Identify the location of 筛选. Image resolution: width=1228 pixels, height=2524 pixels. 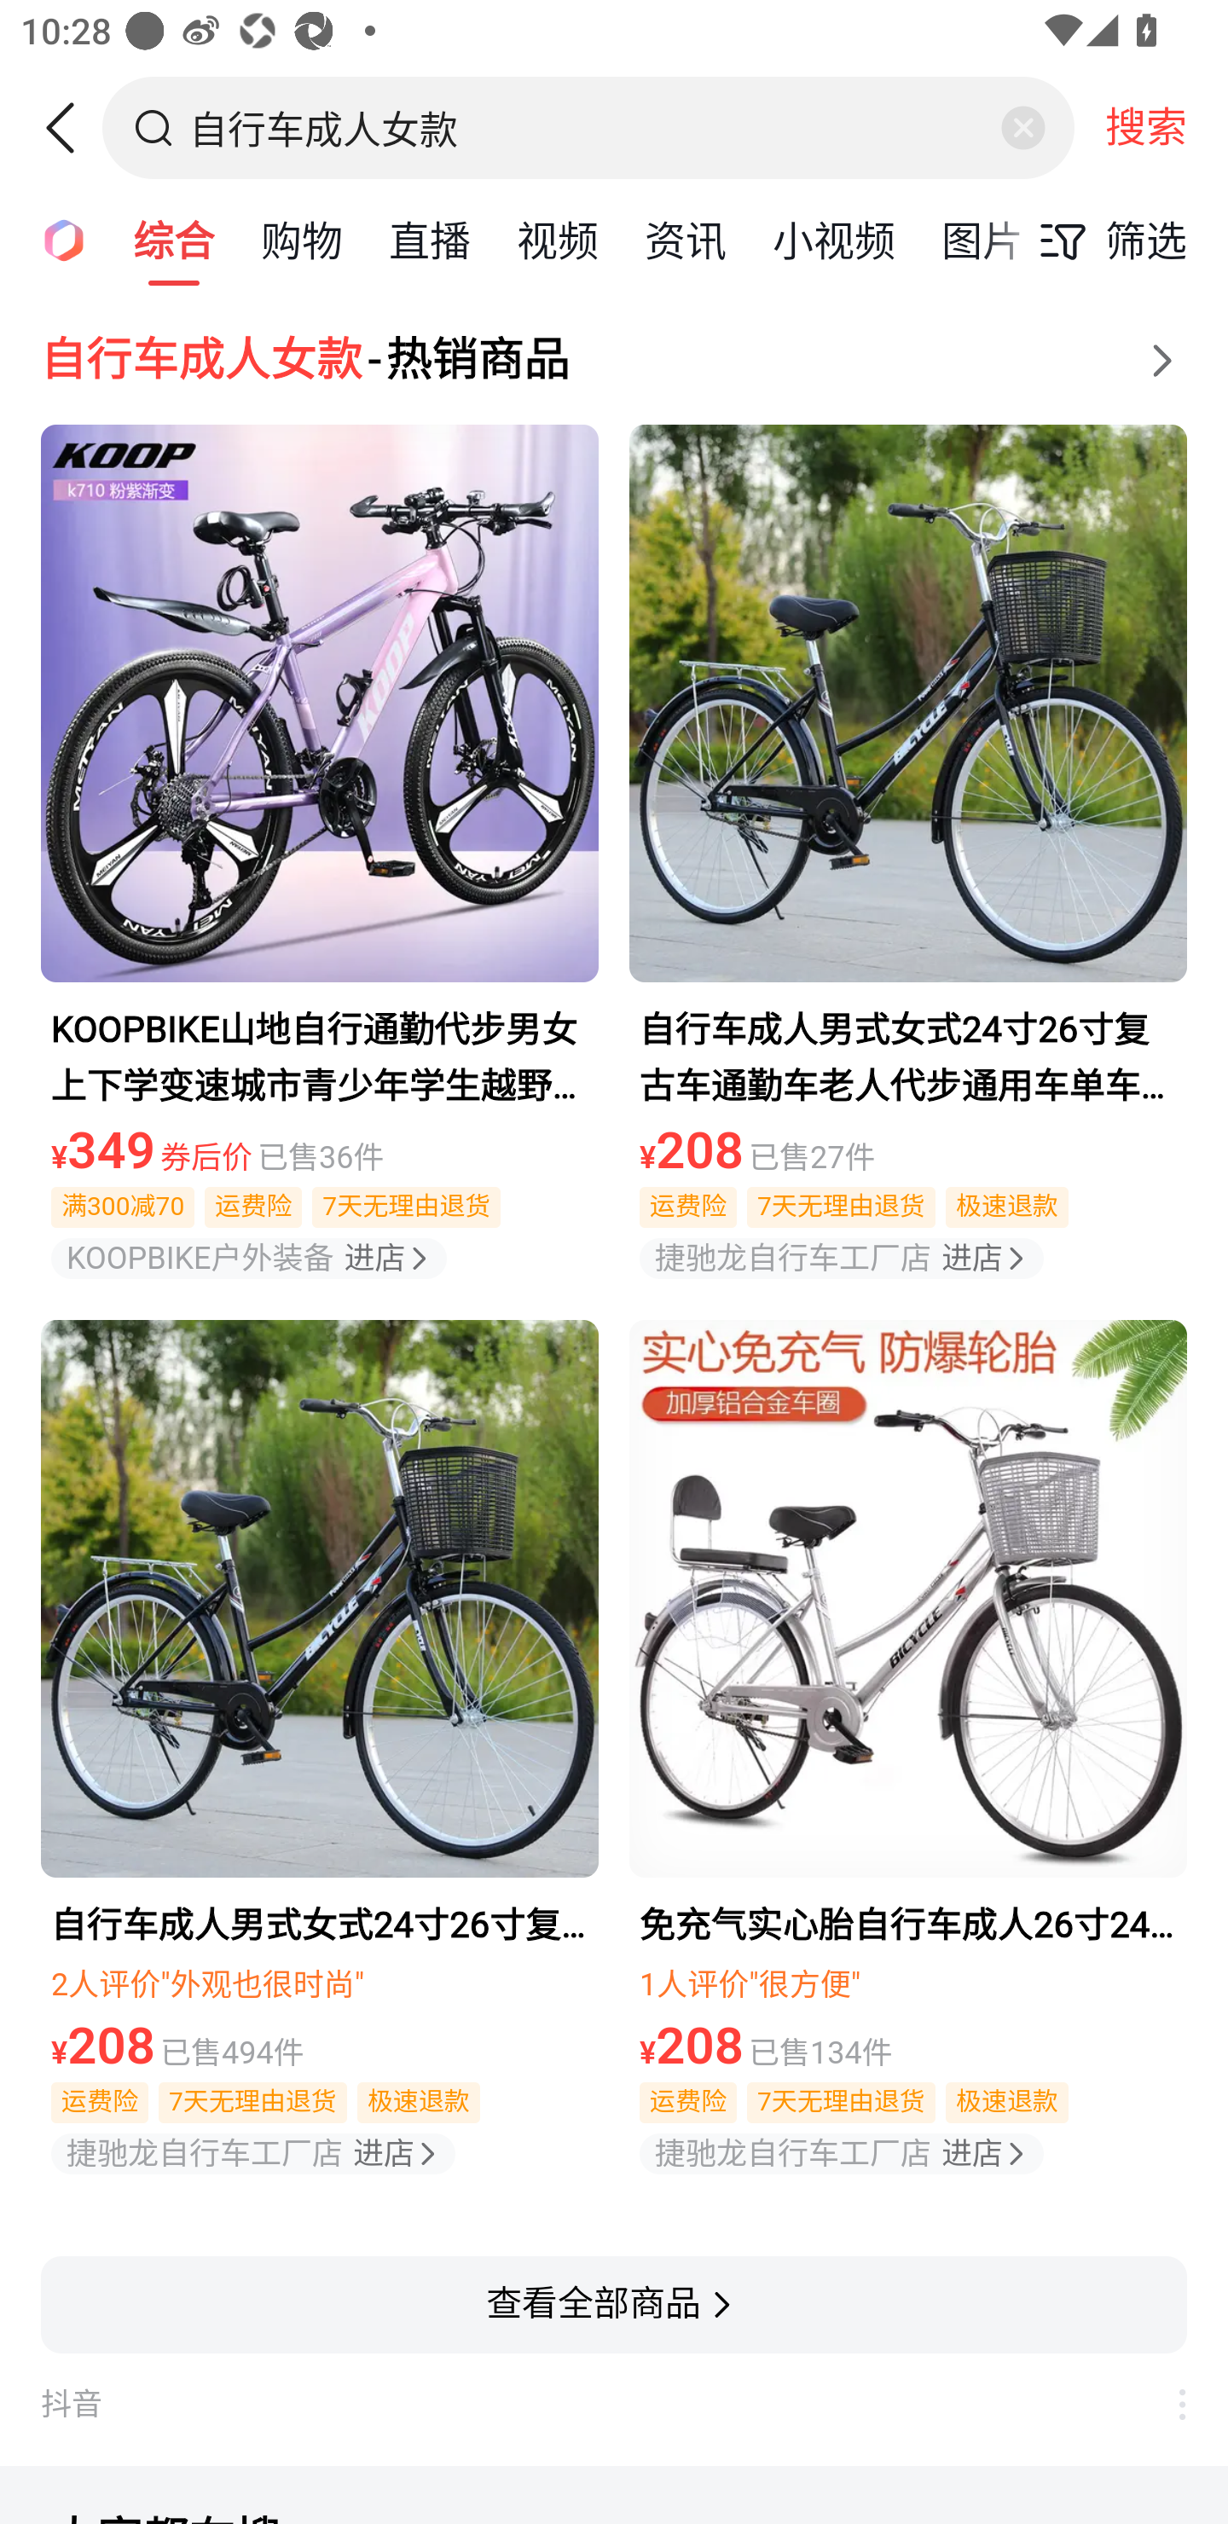
(1105, 240).